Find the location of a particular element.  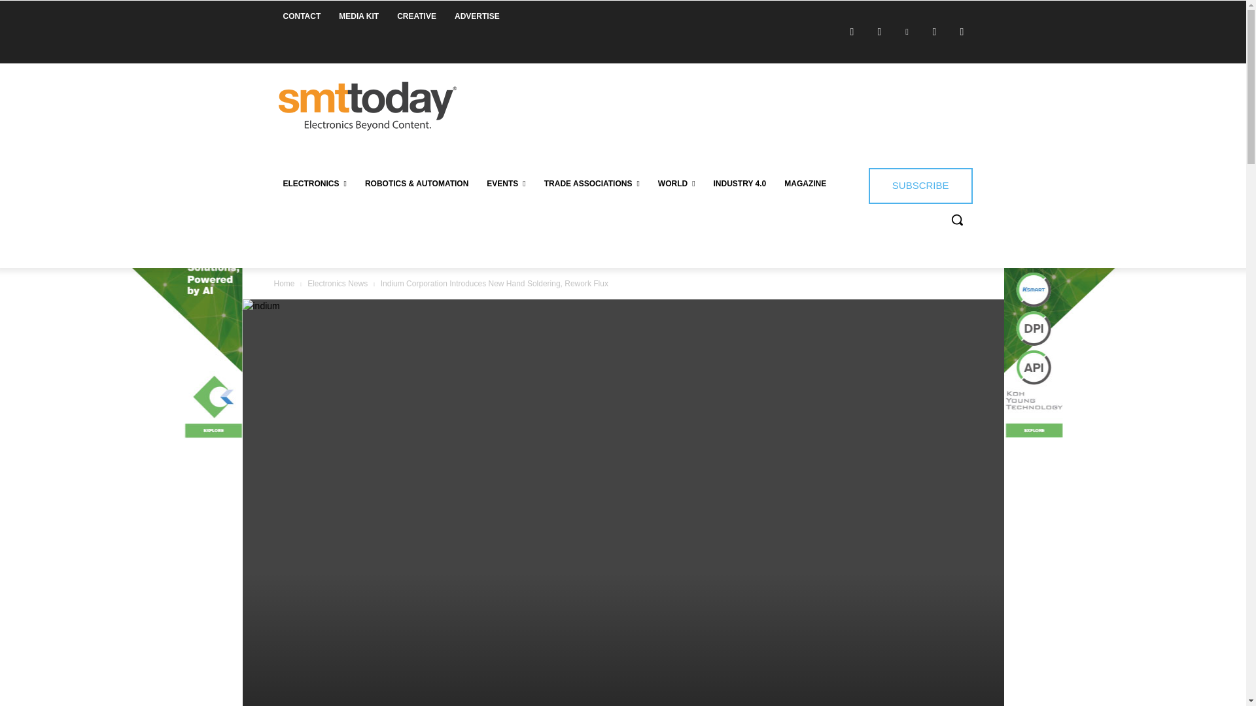

Linkedin is located at coordinates (907, 31).